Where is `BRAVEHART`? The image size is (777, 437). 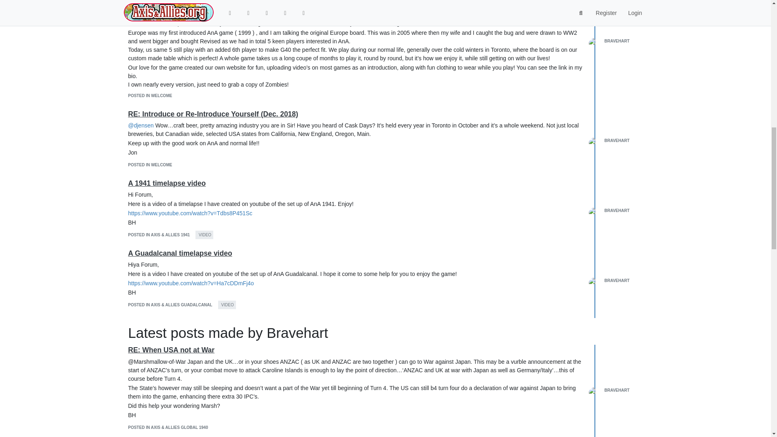
BRAVEHART is located at coordinates (617, 41).